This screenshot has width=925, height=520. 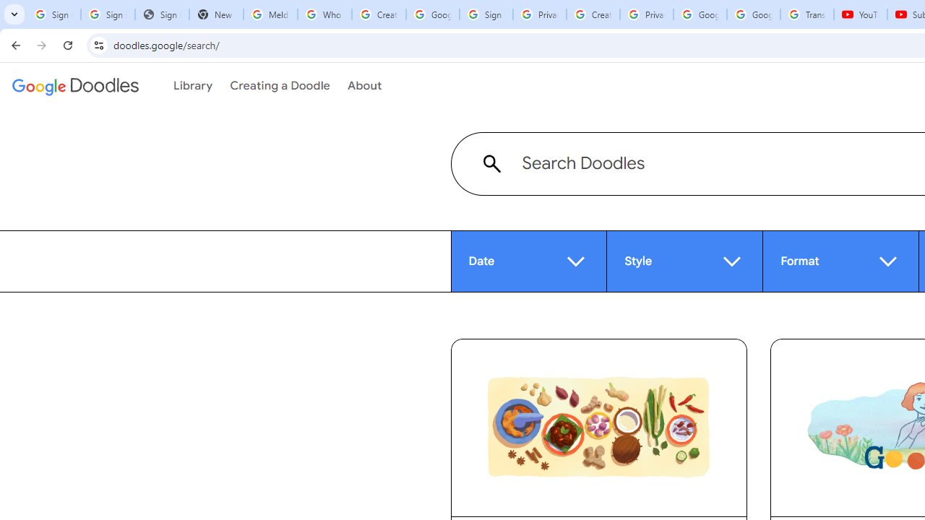 What do you see at coordinates (325, 14) in the screenshot?
I see `Who is my administrator? - Google Account Help` at bounding box center [325, 14].